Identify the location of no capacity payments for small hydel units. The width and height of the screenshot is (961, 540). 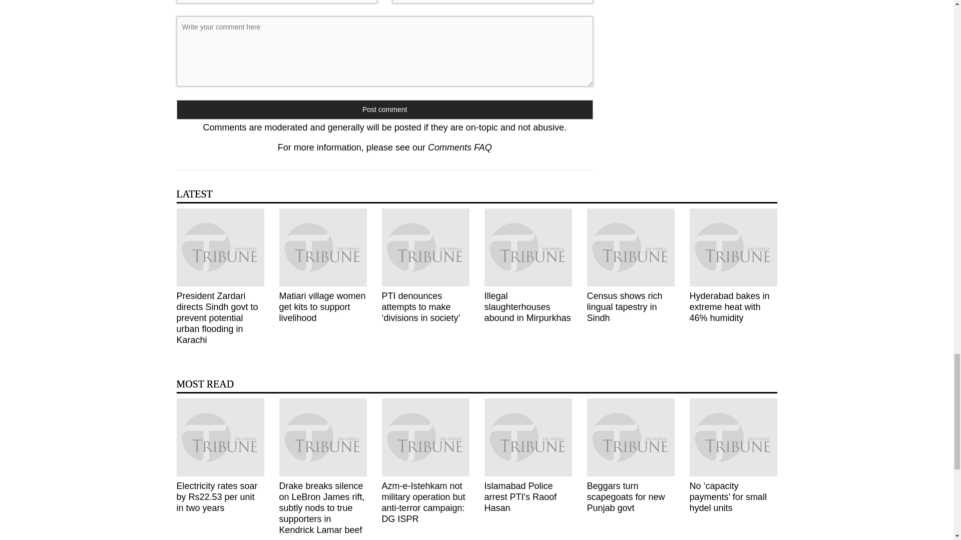
(734, 437).